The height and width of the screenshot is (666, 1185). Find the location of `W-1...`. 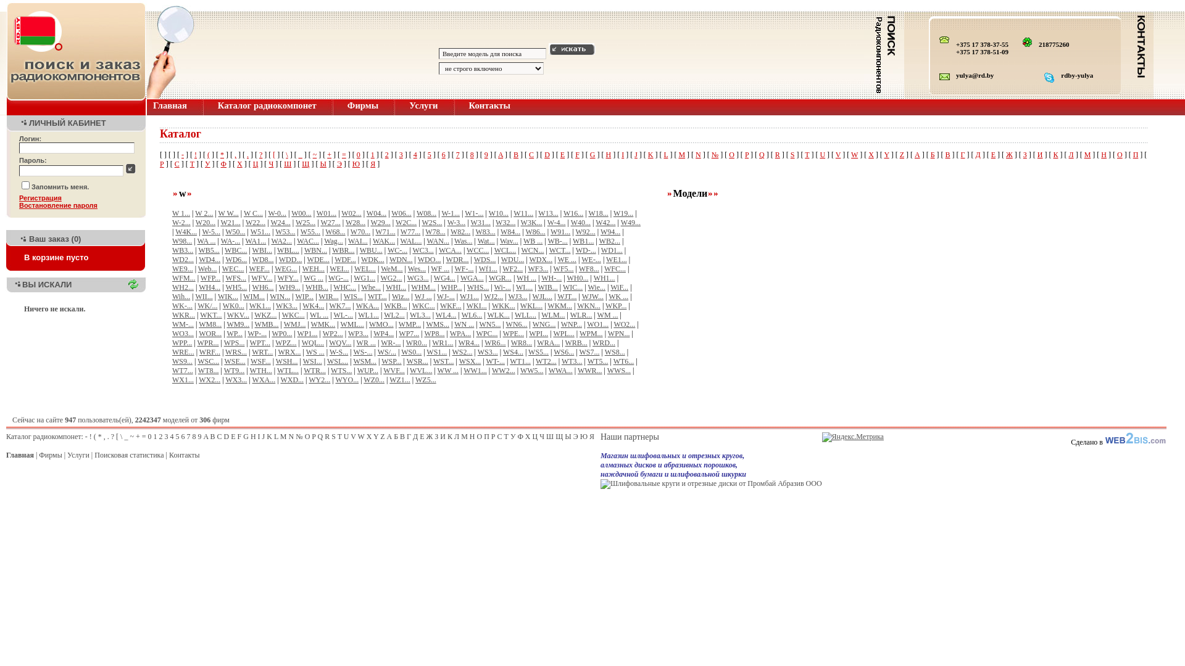

W-1... is located at coordinates (451, 213).